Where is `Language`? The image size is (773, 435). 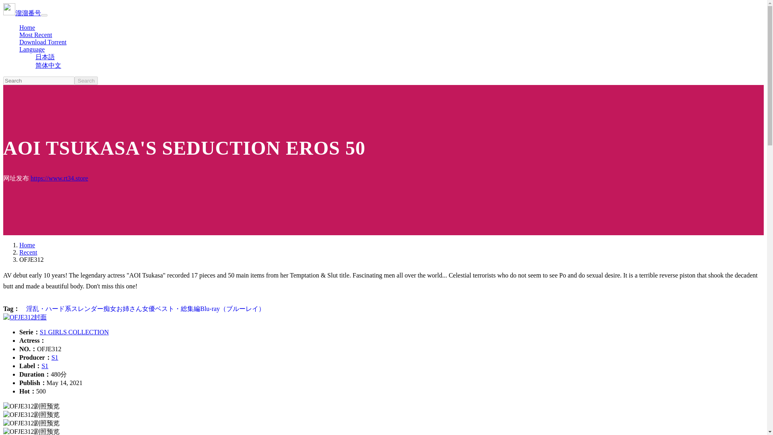 Language is located at coordinates (32, 49).